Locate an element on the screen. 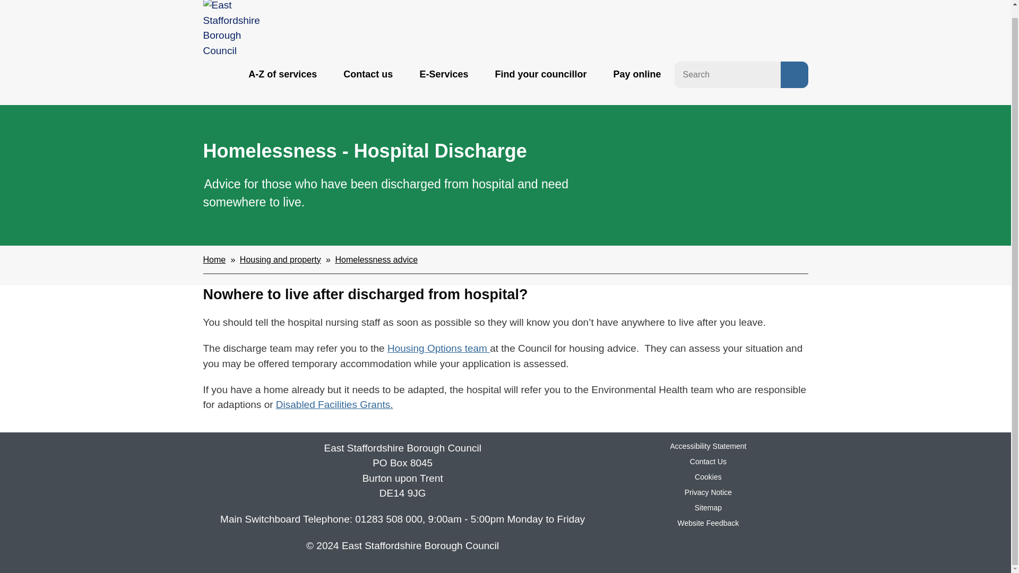 This screenshot has width=1019, height=573. Accessibility Statement is located at coordinates (707, 446).